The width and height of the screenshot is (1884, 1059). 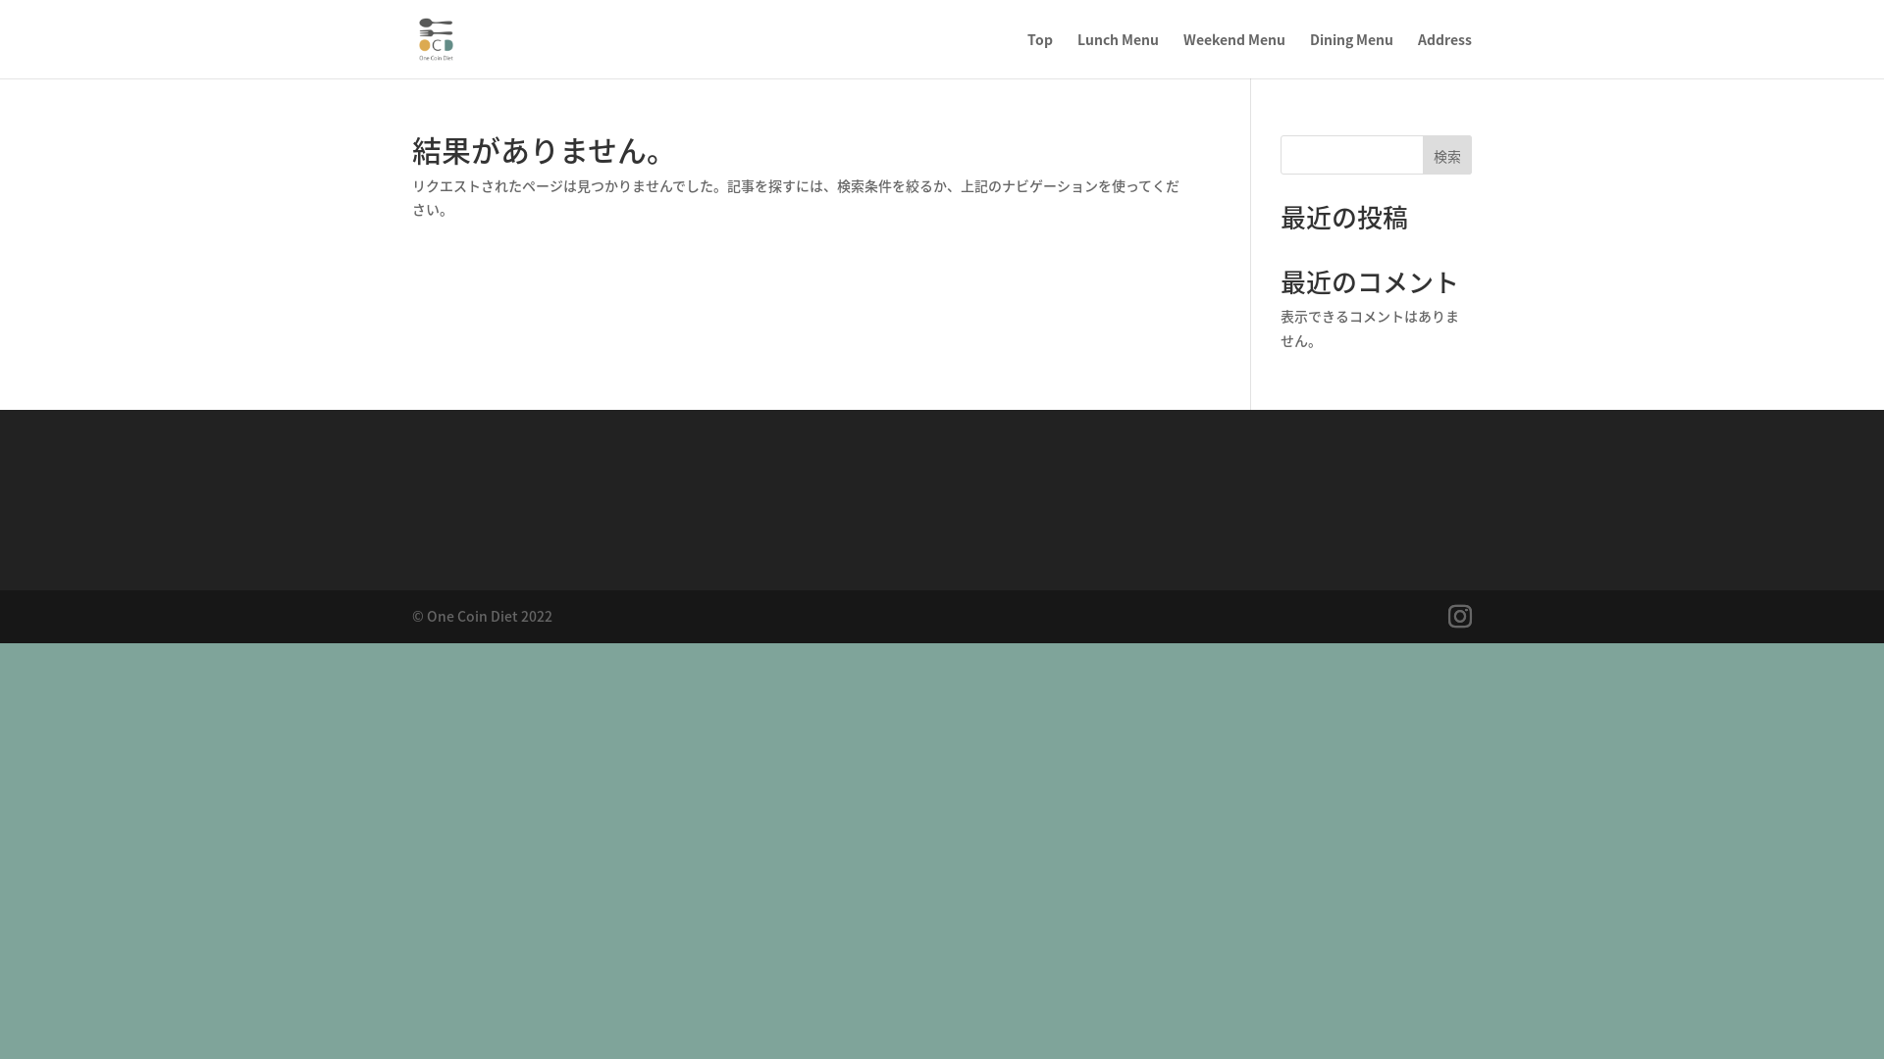 I want to click on Address, so click(x=1444, y=55).